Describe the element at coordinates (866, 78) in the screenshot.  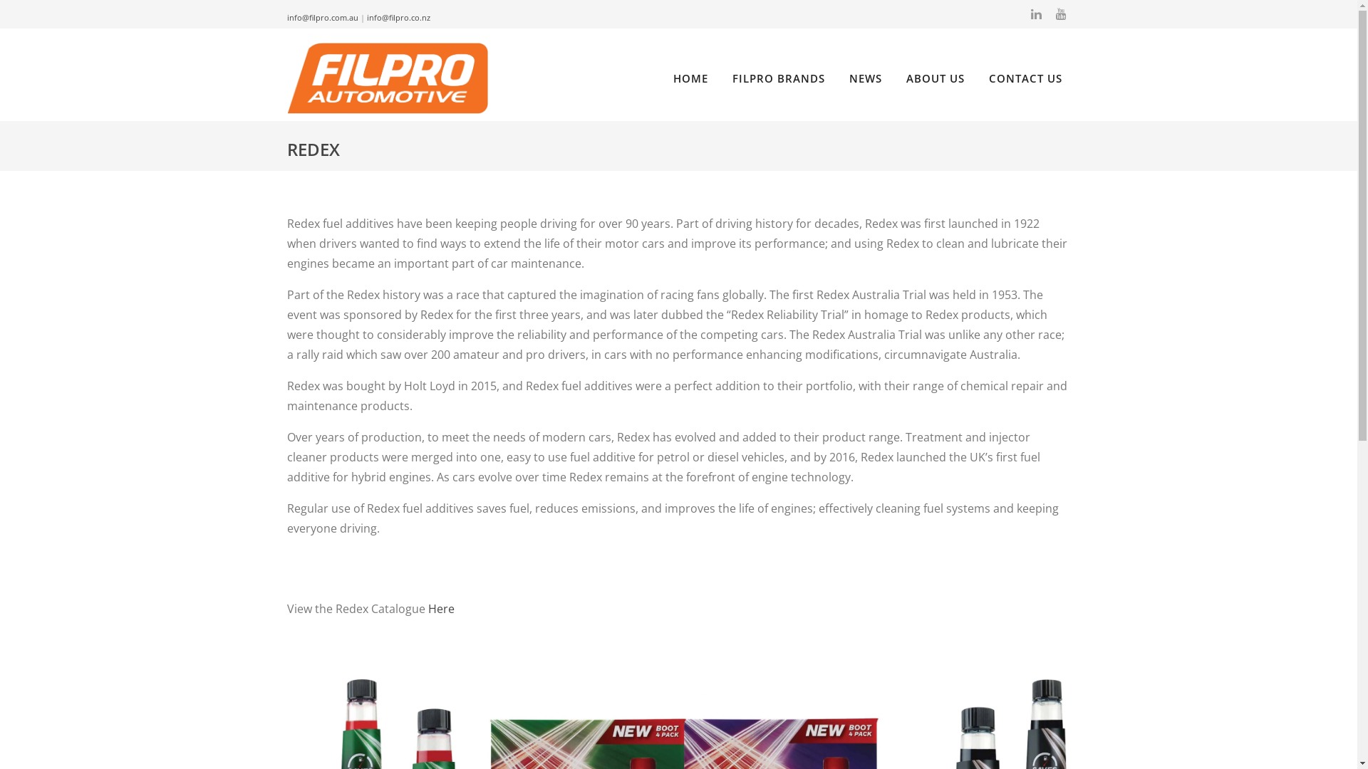
I see `NEWS` at that location.